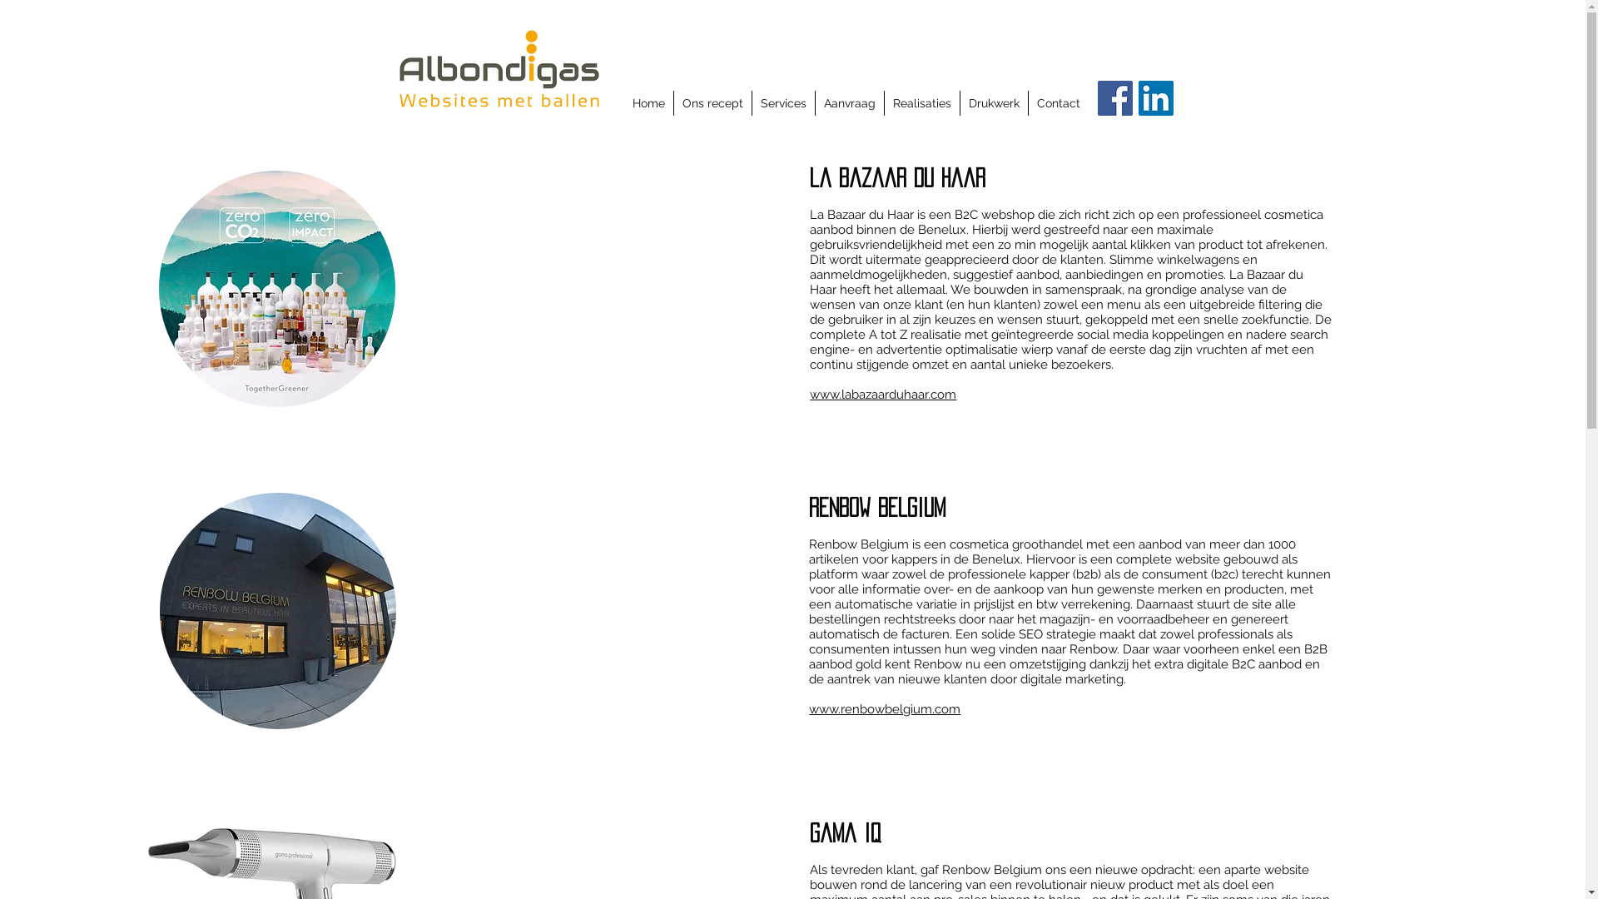  Describe the element at coordinates (649, 103) in the screenshot. I see `Home` at that location.